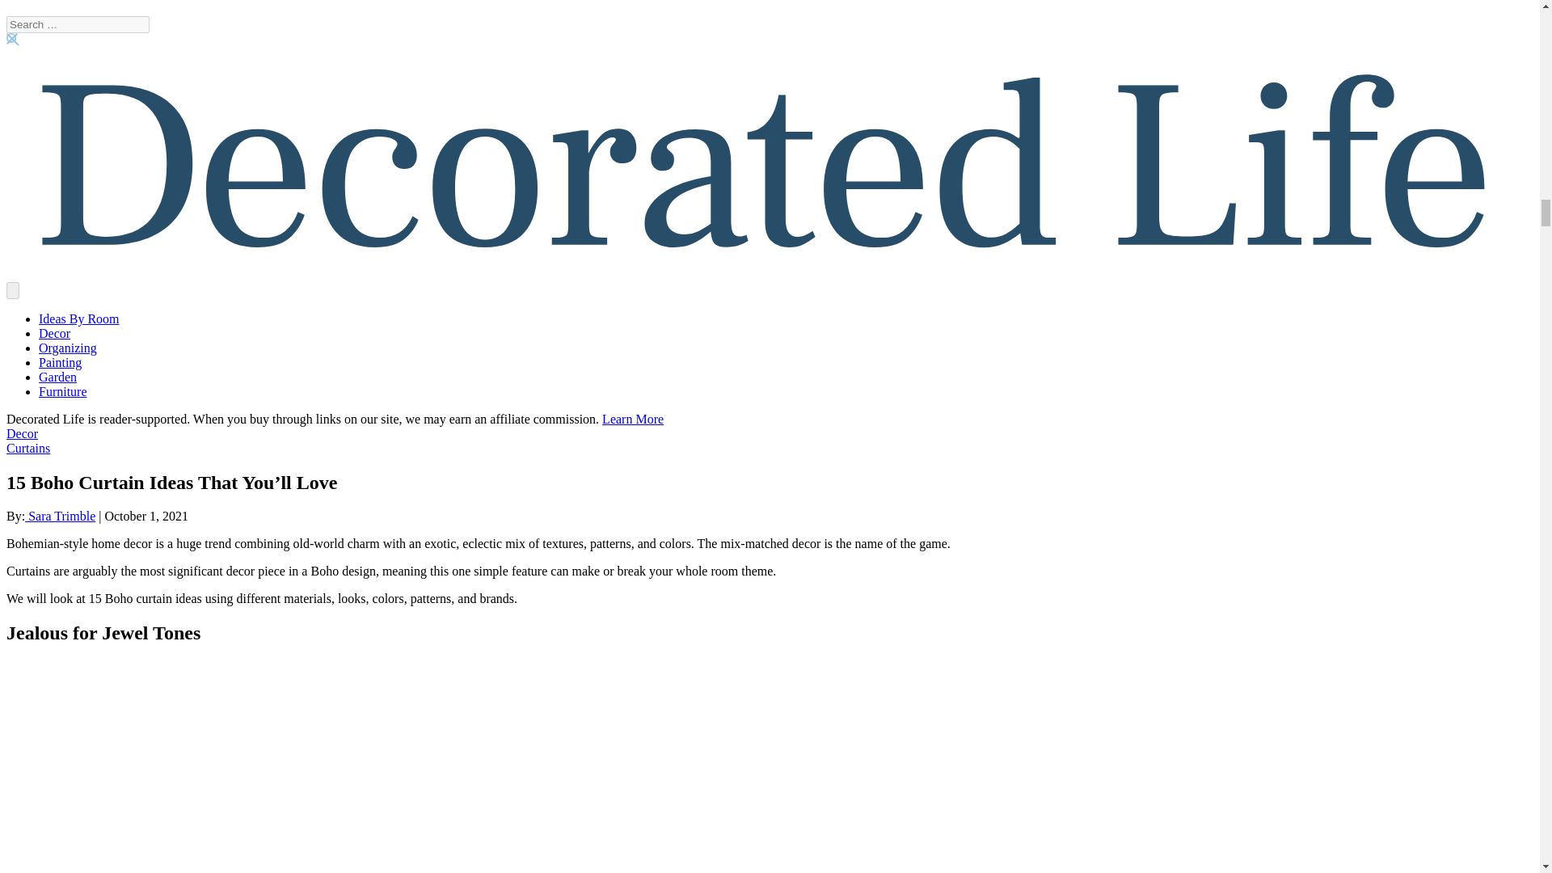  Describe the element at coordinates (60, 516) in the screenshot. I see `Sara Trimble` at that location.